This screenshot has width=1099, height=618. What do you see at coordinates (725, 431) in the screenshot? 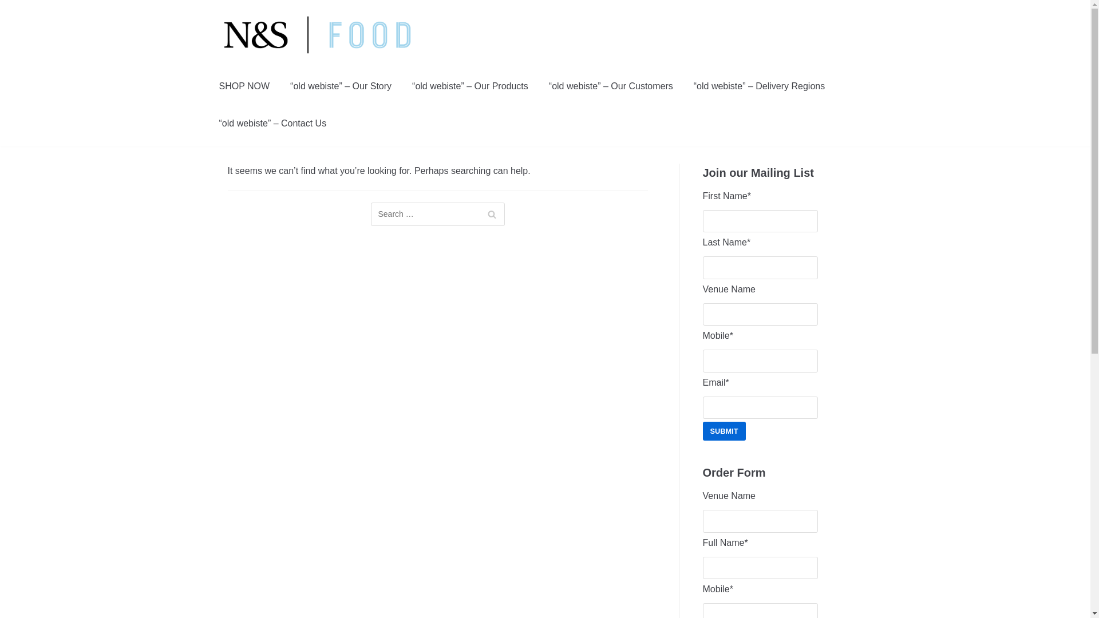
I see `Submit` at bounding box center [725, 431].